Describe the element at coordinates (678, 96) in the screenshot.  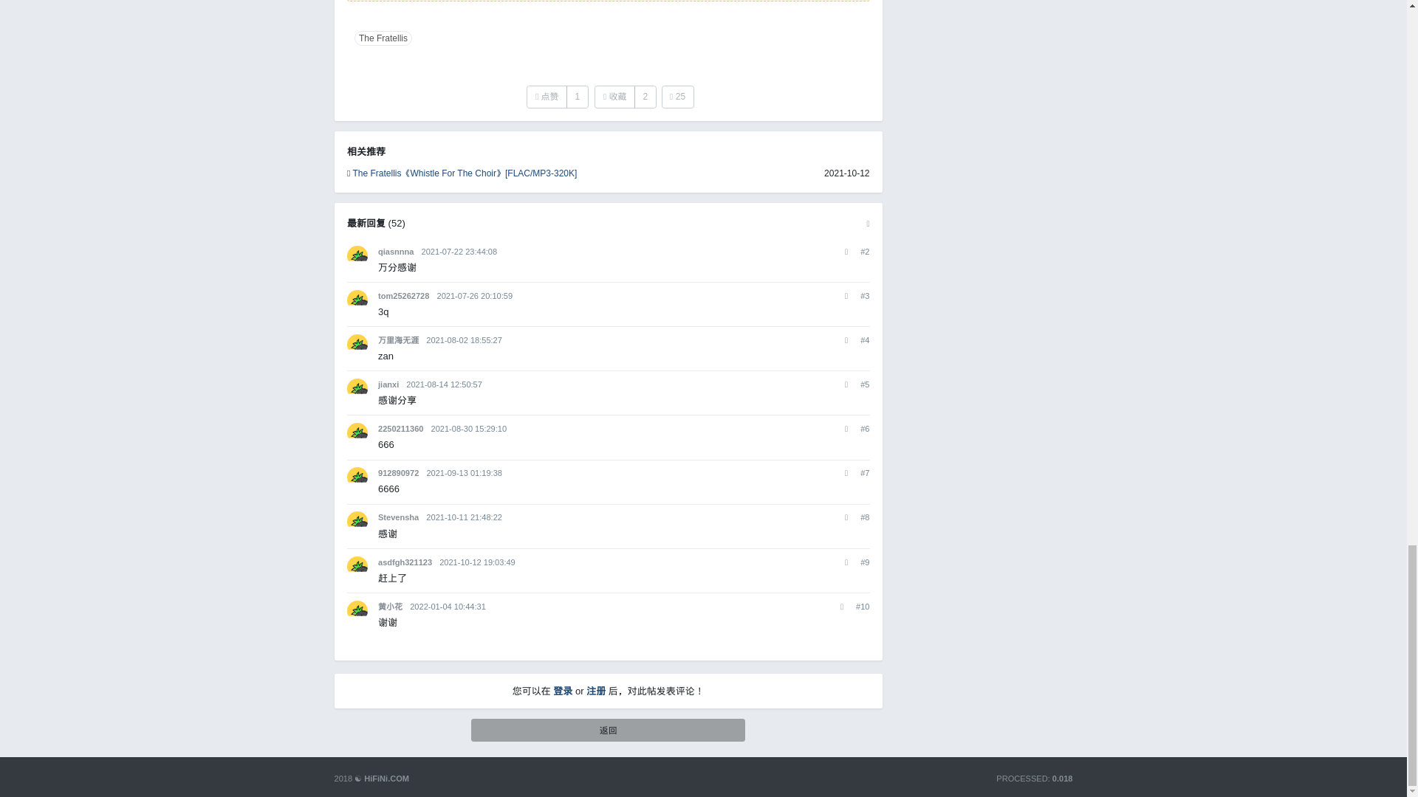
I see ` 25` at that location.